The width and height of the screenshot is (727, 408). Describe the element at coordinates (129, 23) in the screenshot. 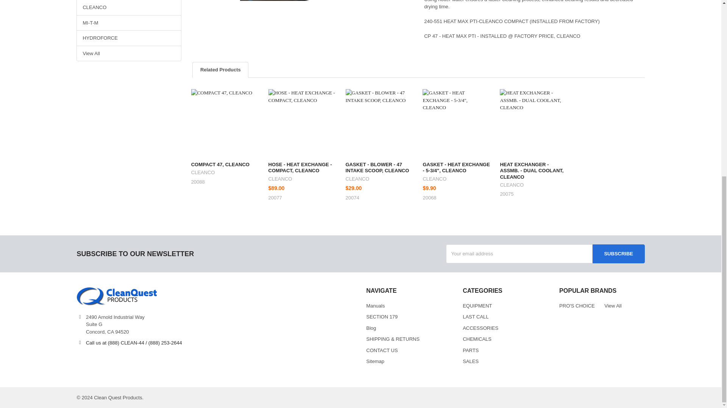

I see `MI-T-M` at that location.